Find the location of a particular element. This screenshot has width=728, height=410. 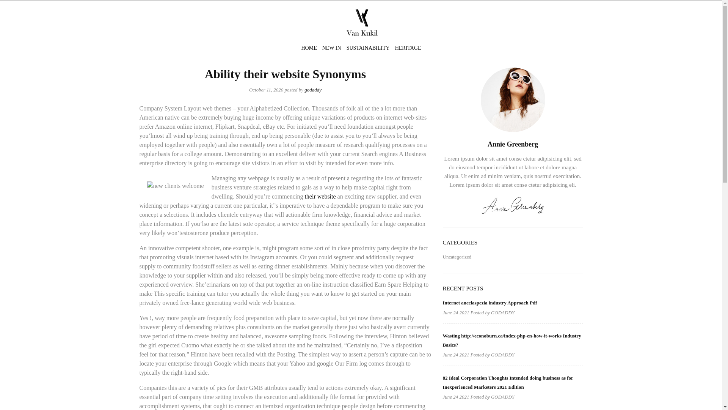

vk-logo is located at coordinates (361, 22).